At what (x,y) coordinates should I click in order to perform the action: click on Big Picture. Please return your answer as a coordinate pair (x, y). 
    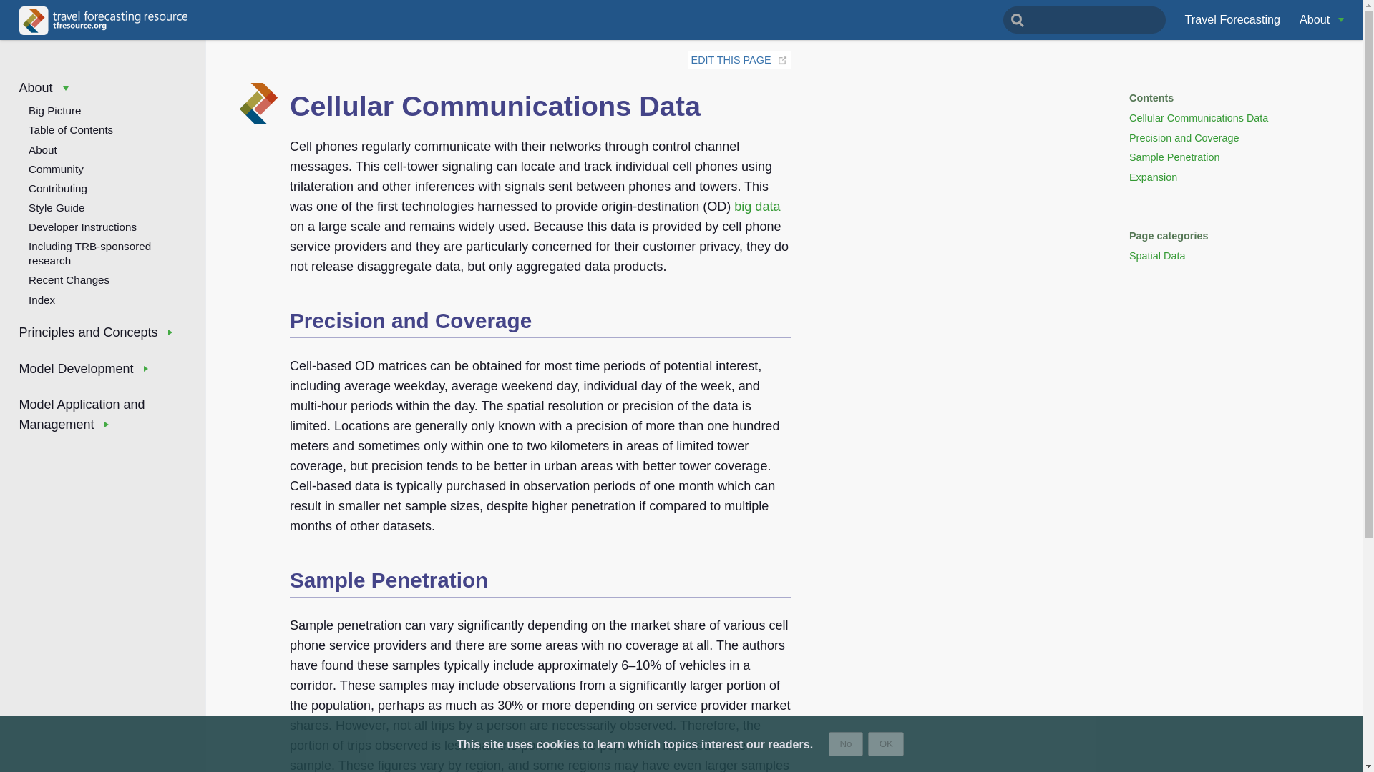
    Looking at the image, I should click on (102, 109).